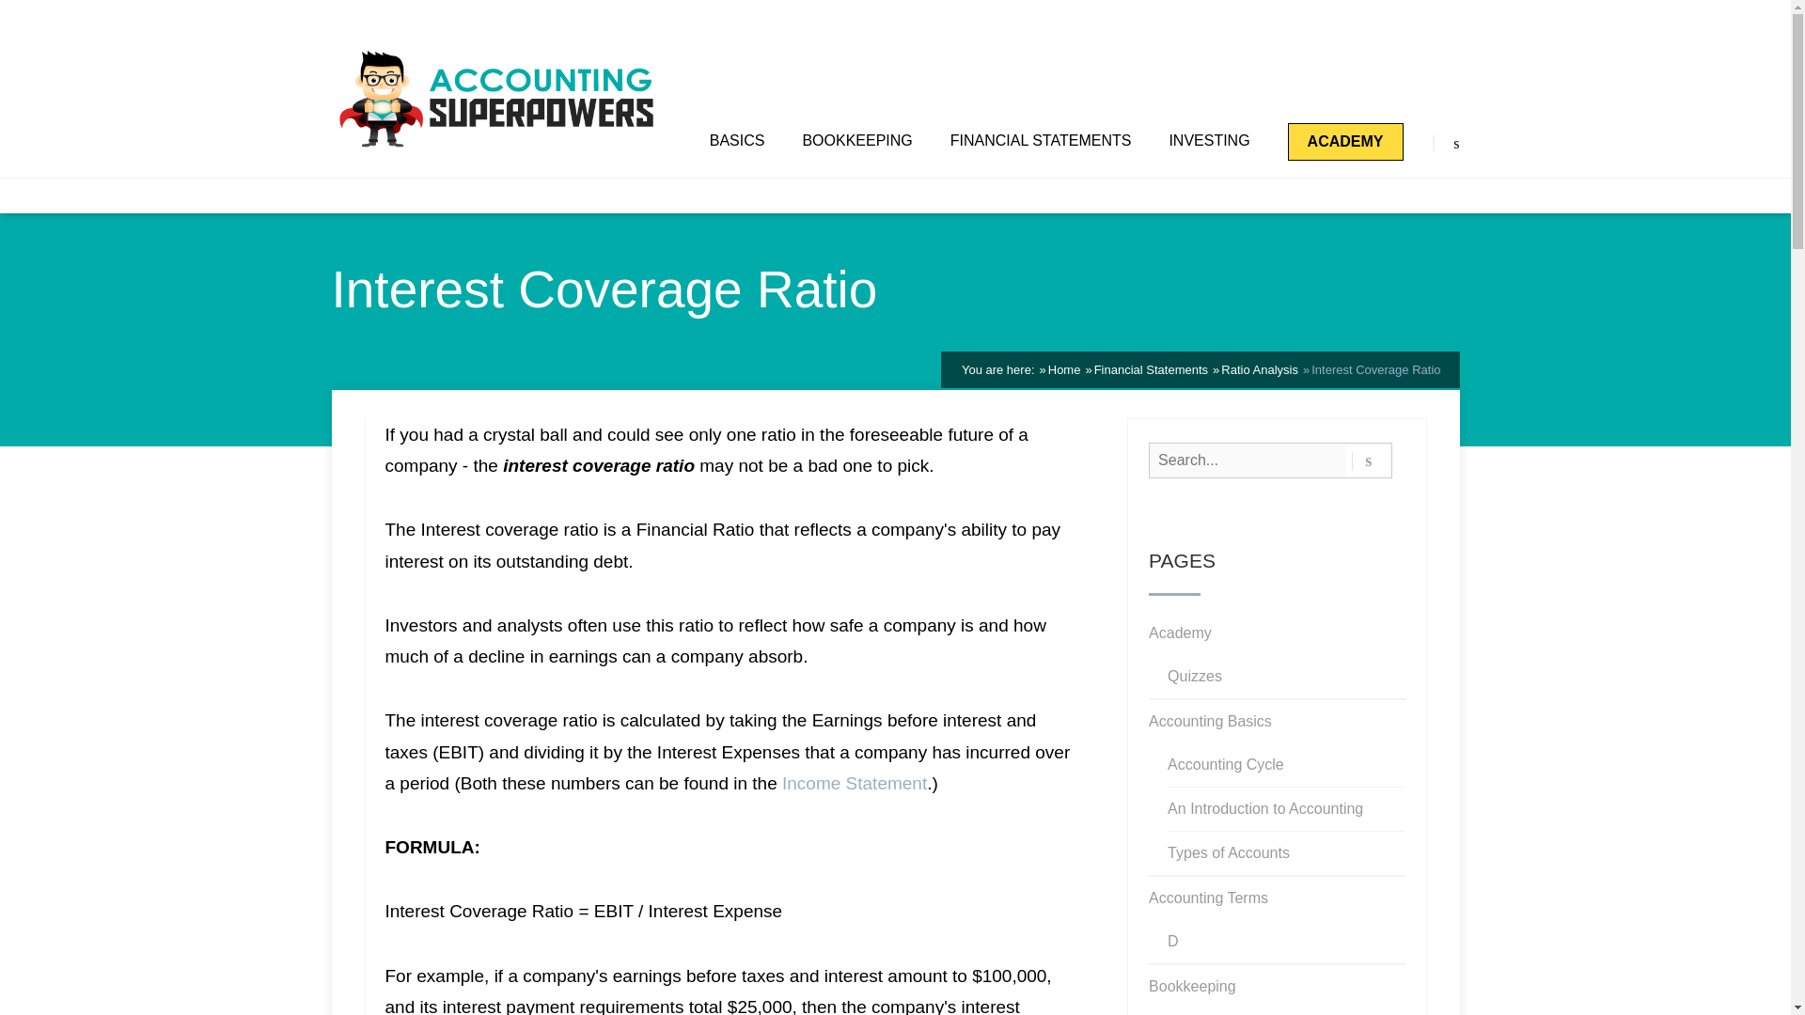  I want to click on ACADEMY, so click(1346, 141).